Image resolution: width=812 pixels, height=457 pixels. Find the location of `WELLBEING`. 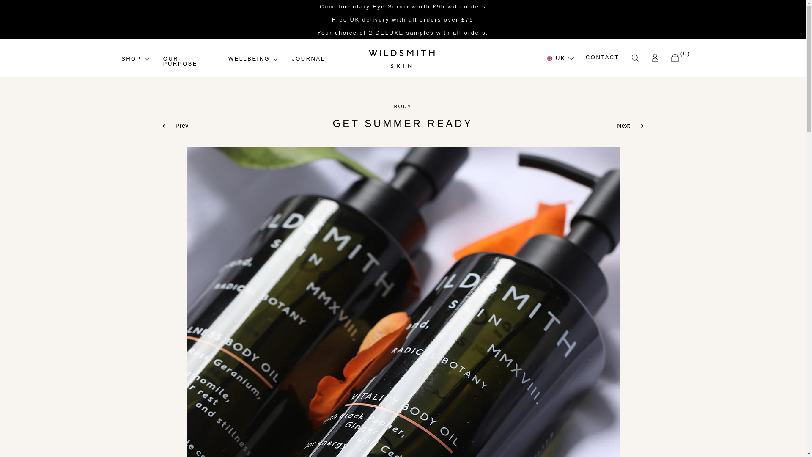

WELLBEING is located at coordinates (253, 58).